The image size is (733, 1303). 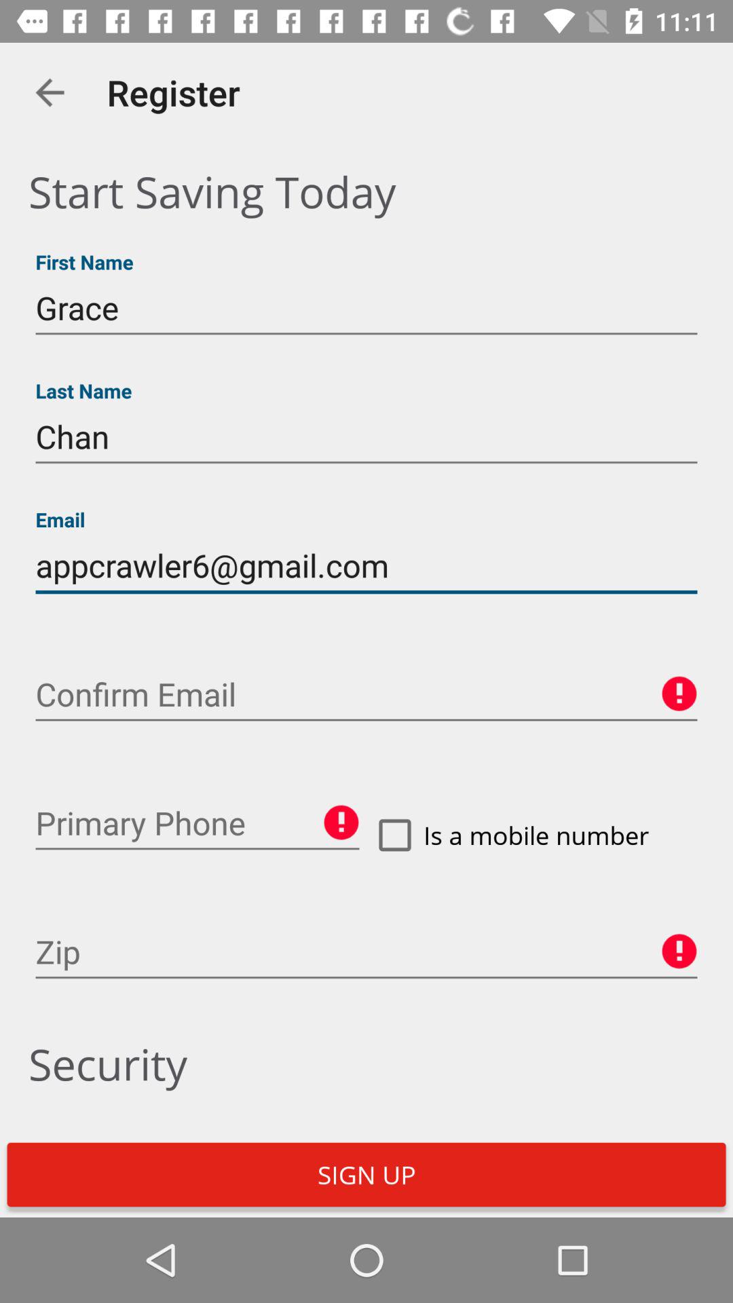 What do you see at coordinates (366, 952) in the screenshot?
I see `enter zipcode` at bounding box center [366, 952].